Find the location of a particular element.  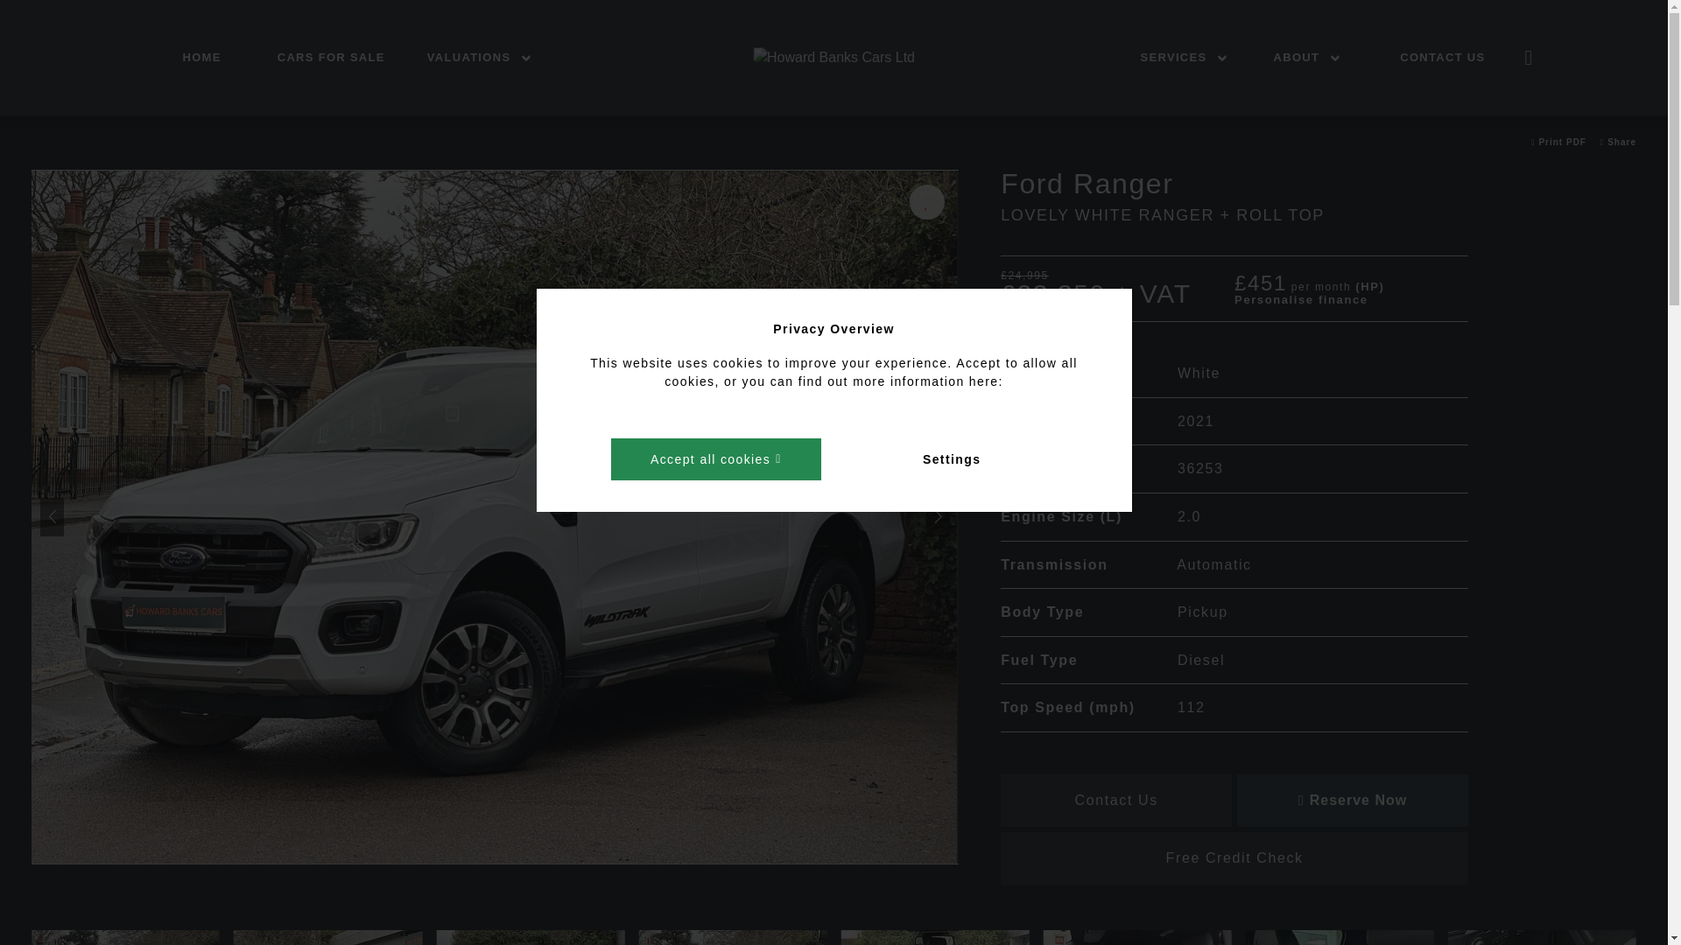

SERVICES is located at coordinates (1188, 58).